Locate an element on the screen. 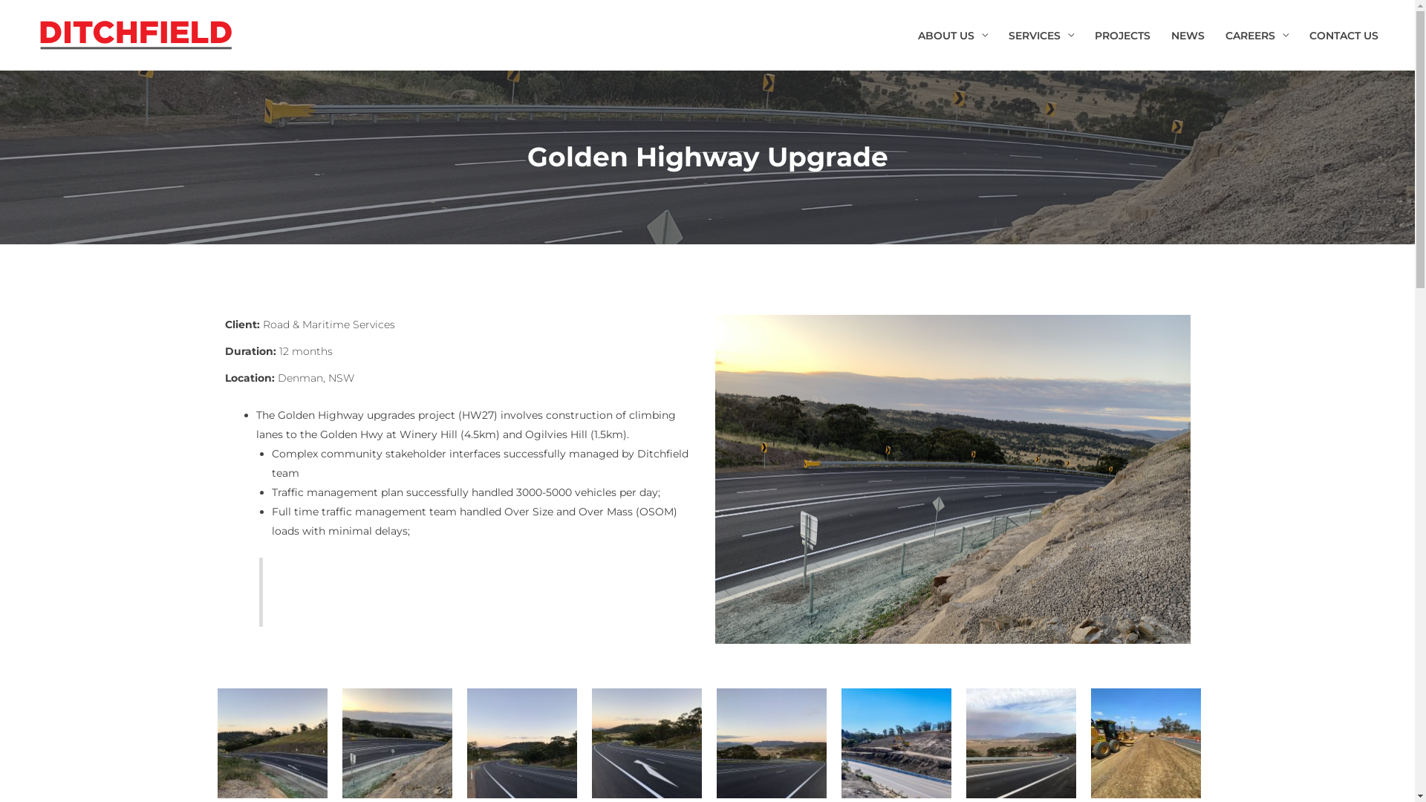 The width and height of the screenshot is (1426, 802). CAREERS is located at coordinates (1257, 36).